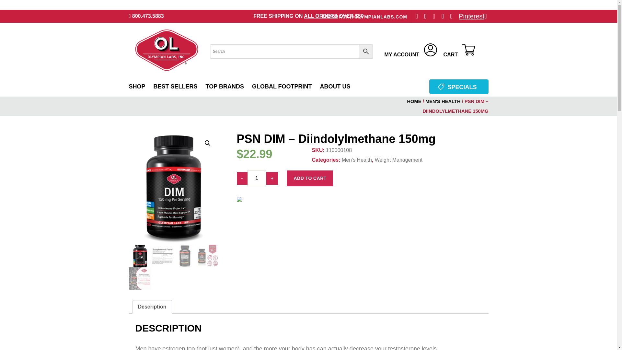 The height and width of the screenshot is (350, 622). What do you see at coordinates (176, 87) in the screenshot?
I see `BEST SELLERS` at bounding box center [176, 87].